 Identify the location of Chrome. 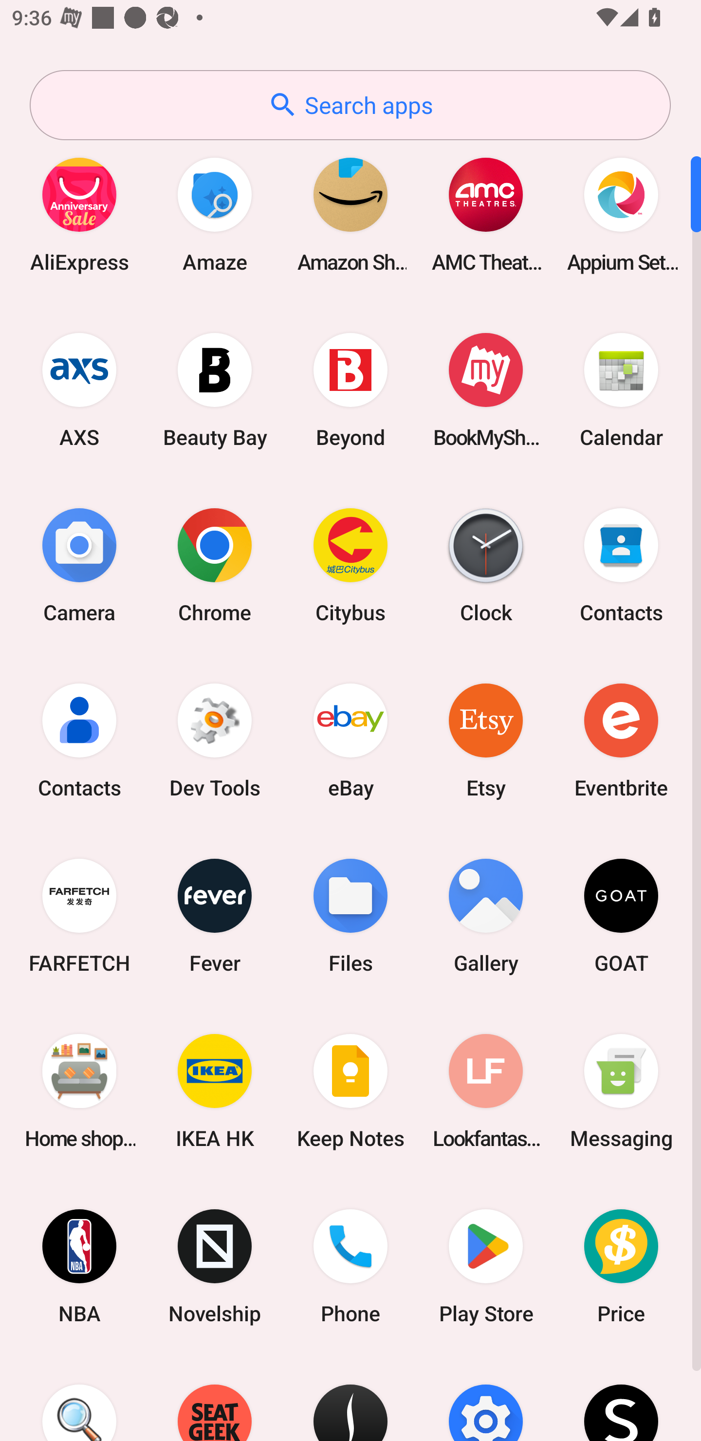
(215, 565).